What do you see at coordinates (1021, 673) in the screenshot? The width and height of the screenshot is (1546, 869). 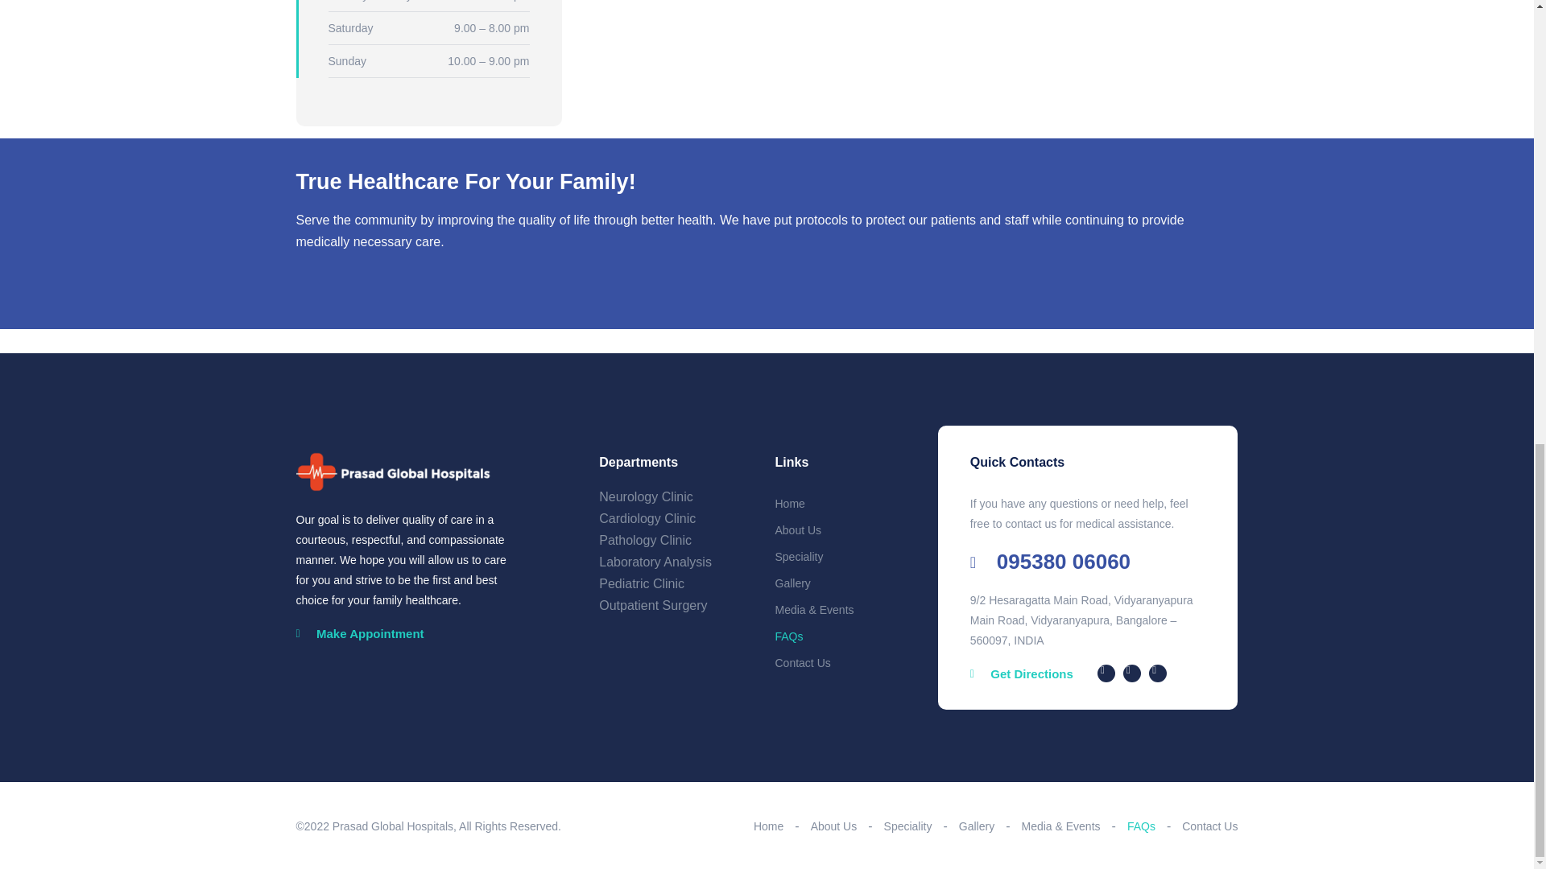 I see `Get Directions` at bounding box center [1021, 673].